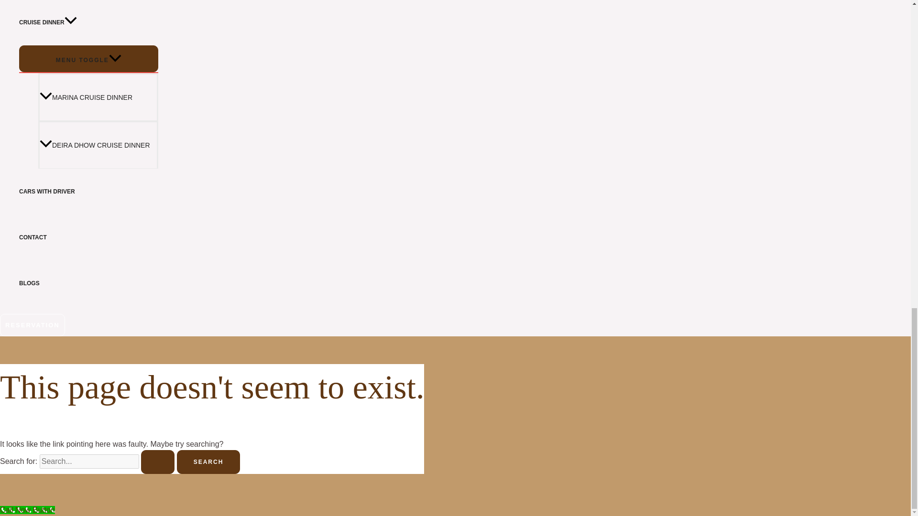  I want to click on CONTACT, so click(88, 237).